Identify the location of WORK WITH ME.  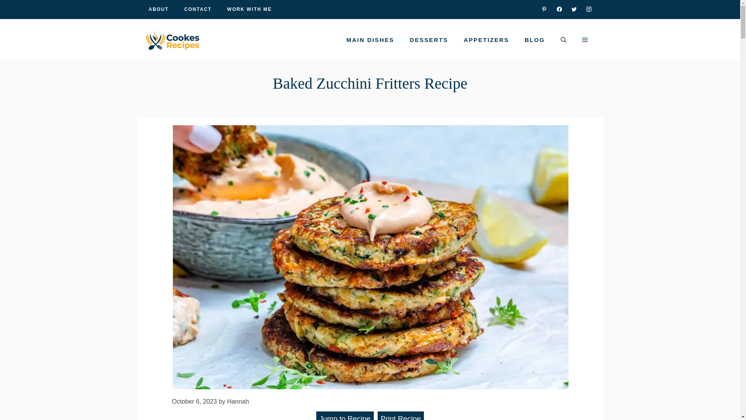
(249, 9).